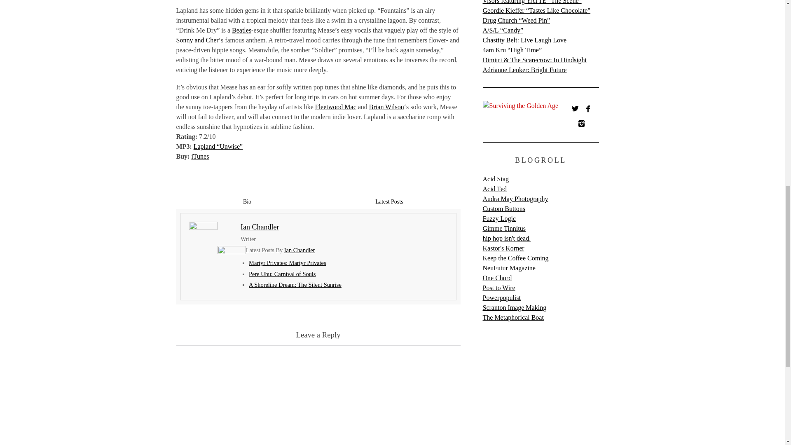 Image resolution: width=791 pixels, height=445 pixels. Describe the element at coordinates (318, 395) in the screenshot. I see `Comment Form` at that location.